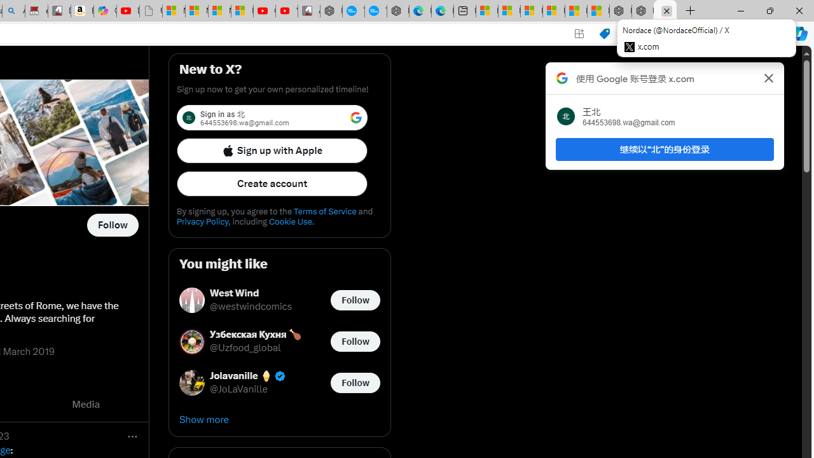 The height and width of the screenshot is (458, 814). Describe the element at coordinates (272, 183) in the screenshot. I see `Create account` at that location.